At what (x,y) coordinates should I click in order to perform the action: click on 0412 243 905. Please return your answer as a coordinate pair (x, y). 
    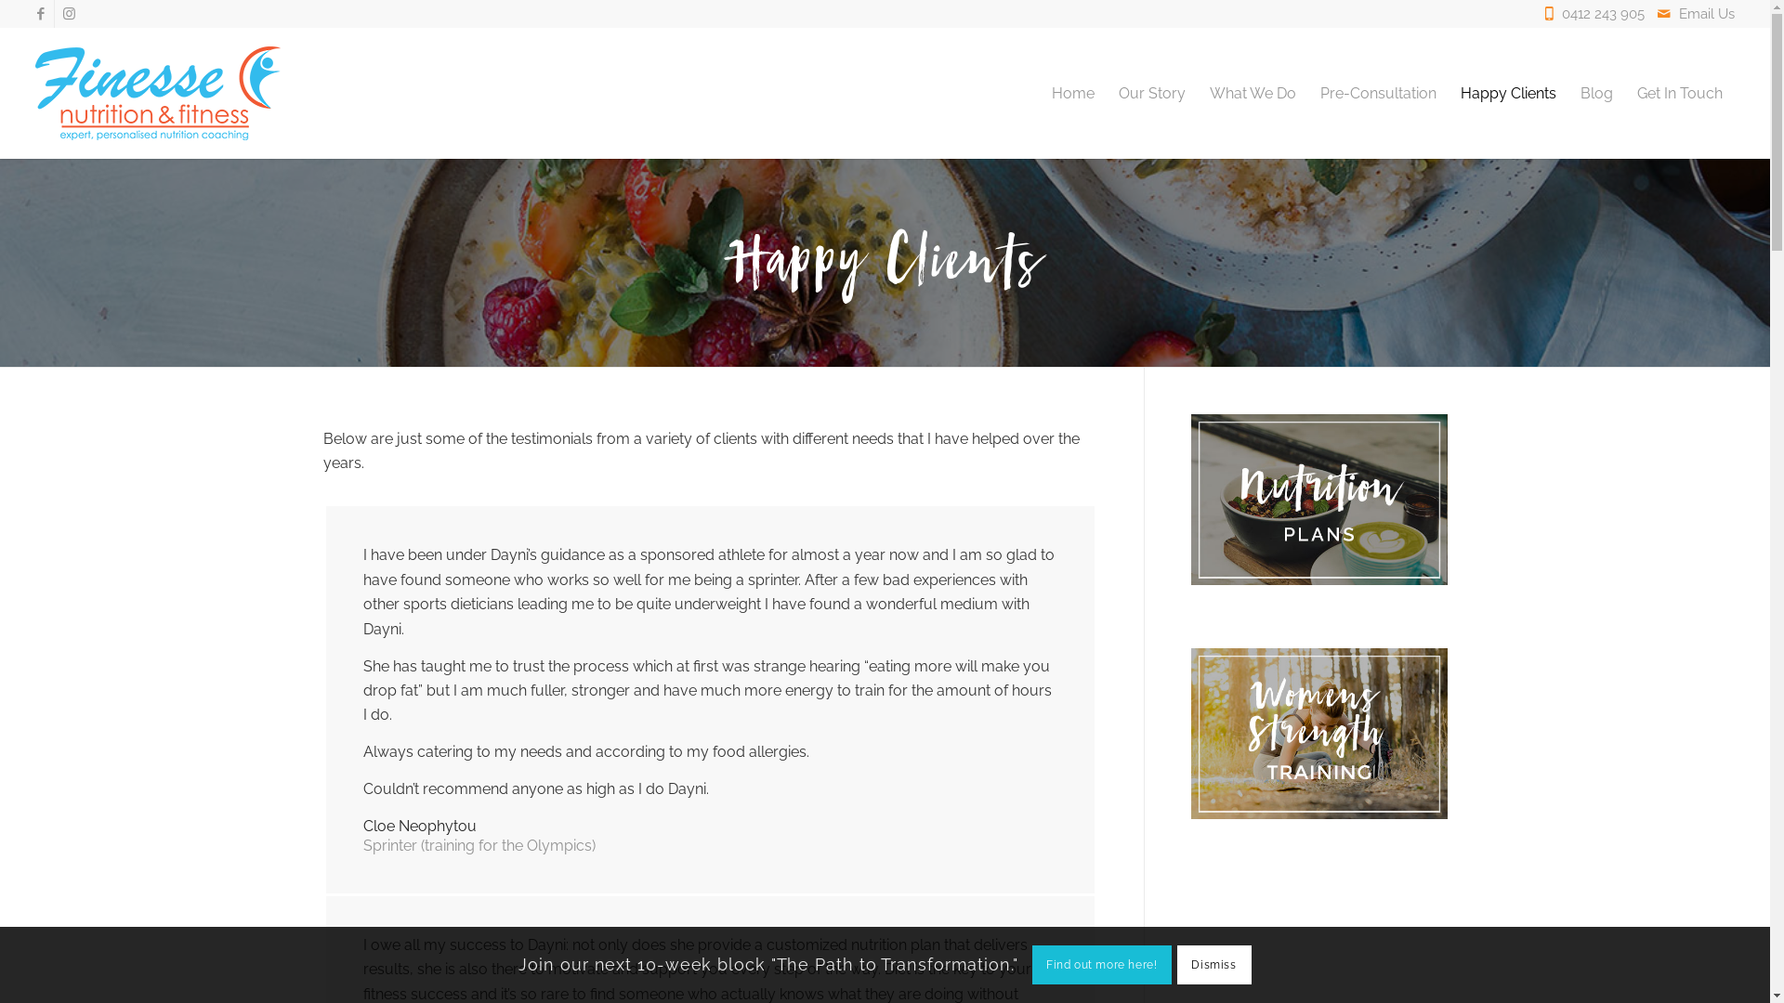
    Looking at the image, I should click on (1607, 14).